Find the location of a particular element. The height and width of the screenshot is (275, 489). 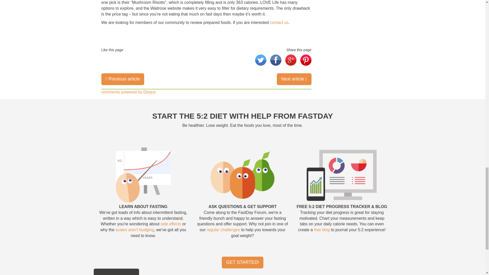

contact us is located at coordinates (279, 22).